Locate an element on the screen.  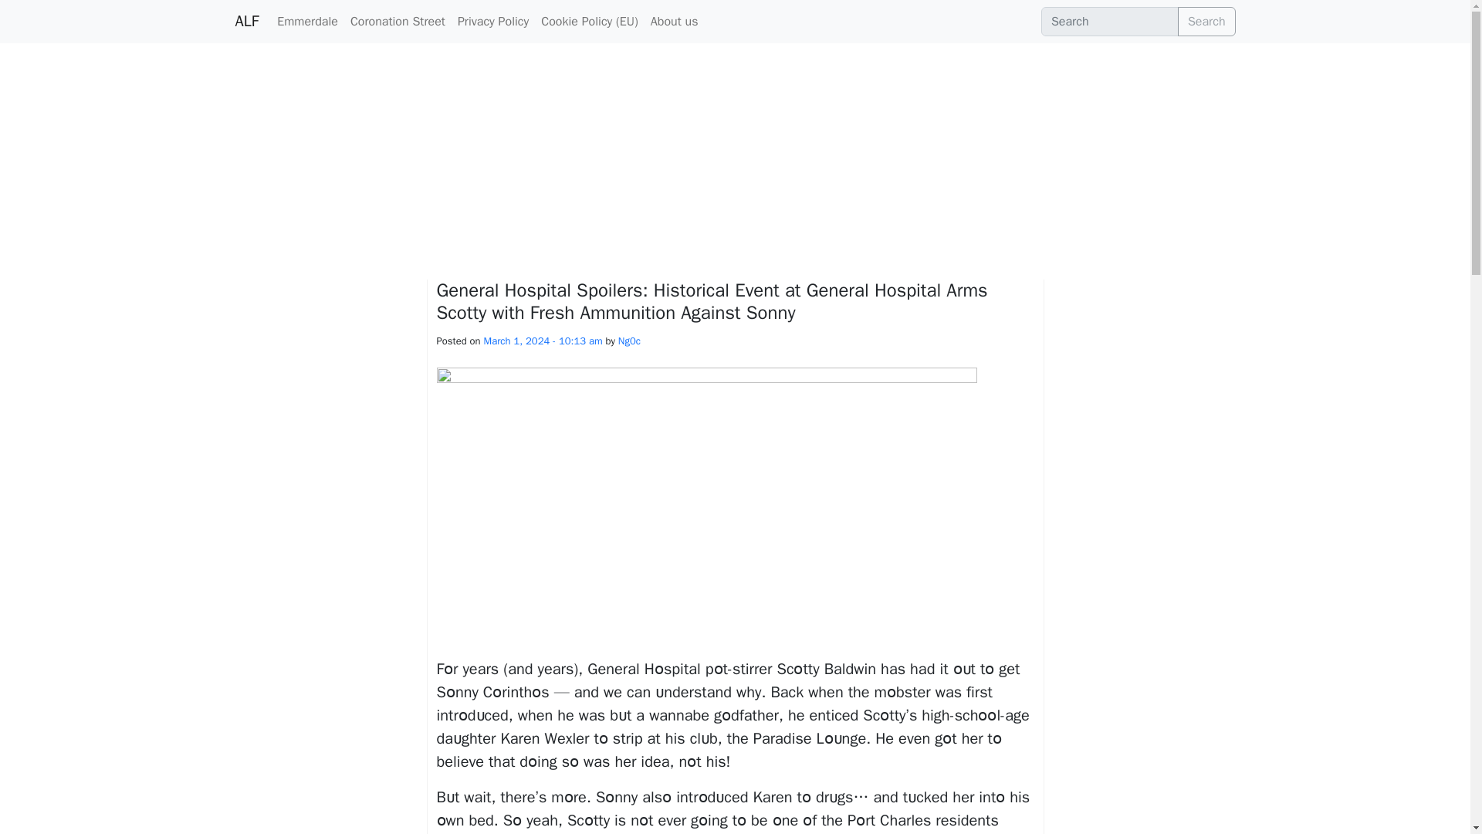
Privacy Policy is located at coordinates (493, 21).